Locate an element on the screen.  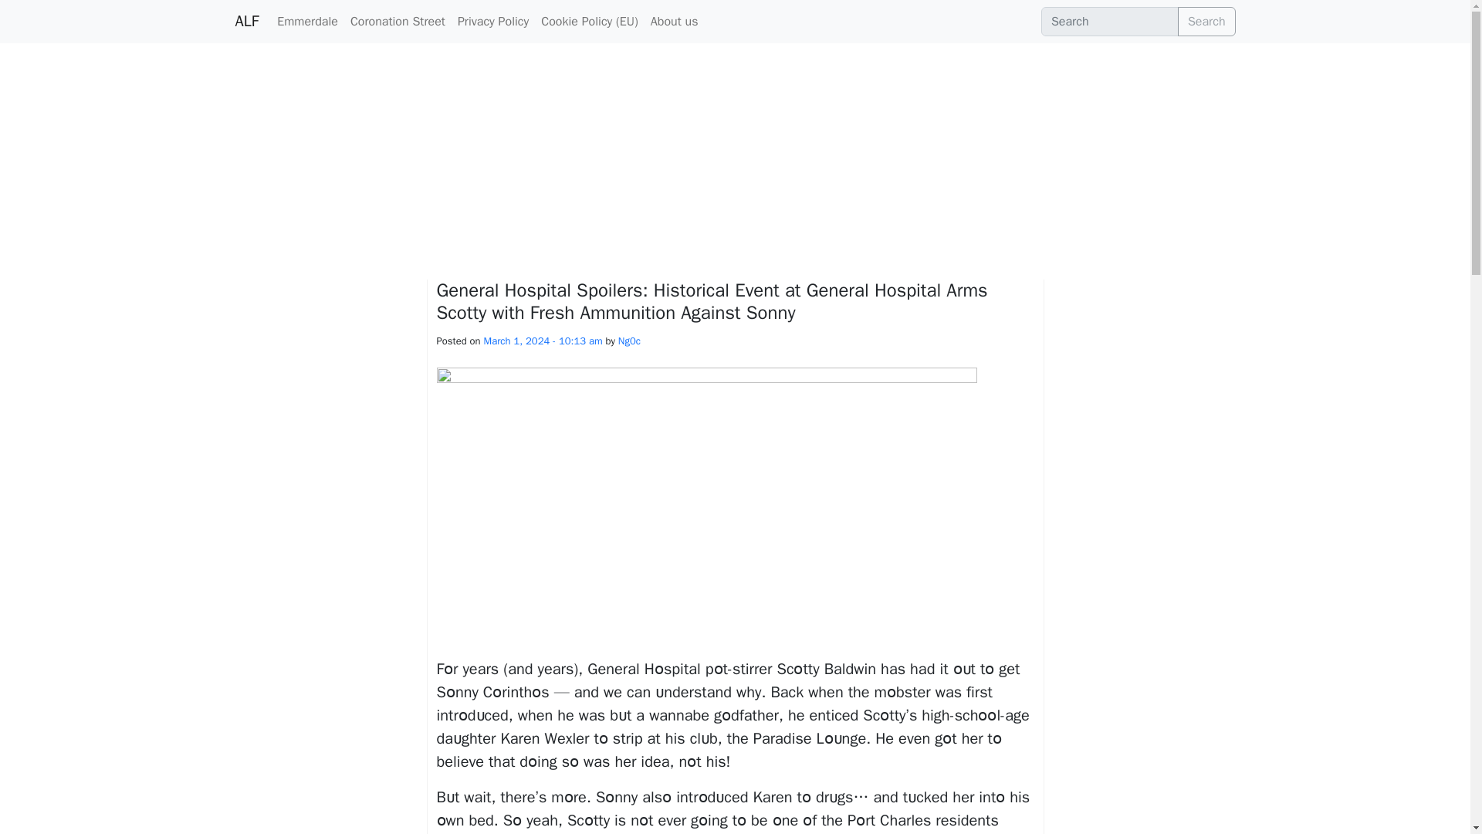
Privacy Policy is located at coordinates (493, 21).